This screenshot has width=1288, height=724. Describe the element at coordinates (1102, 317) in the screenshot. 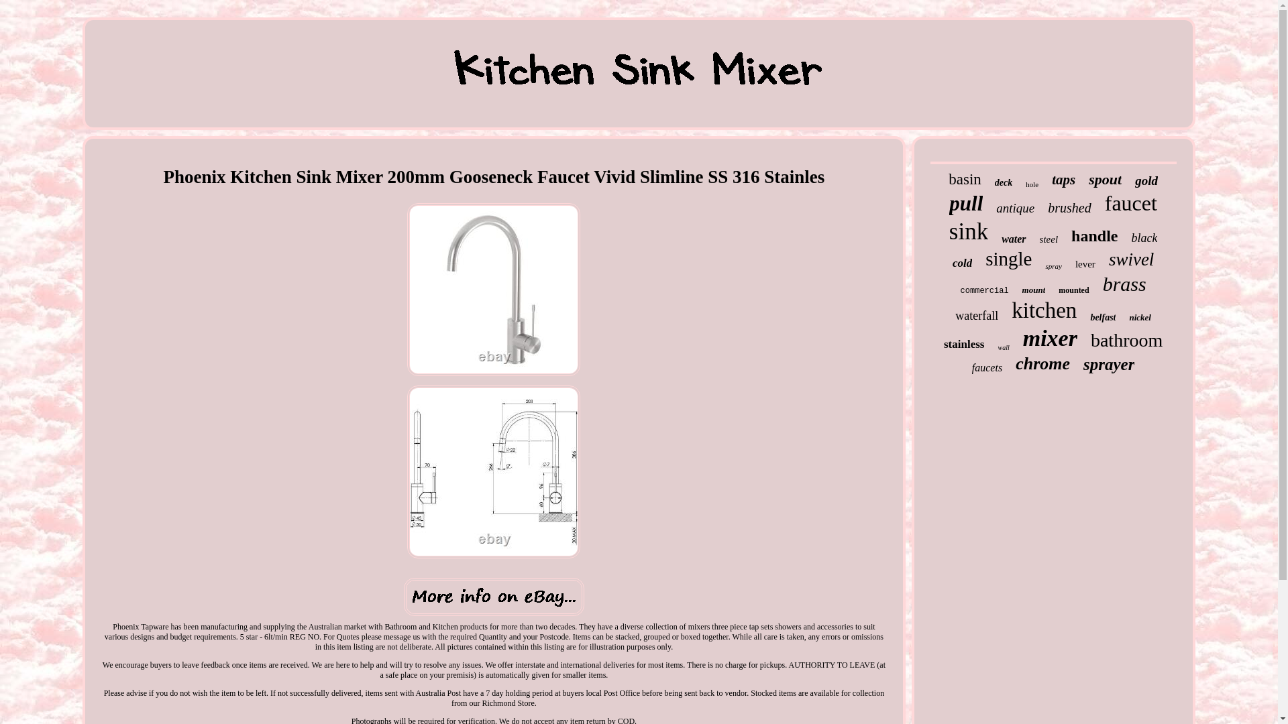

I see `belfast` at that location.